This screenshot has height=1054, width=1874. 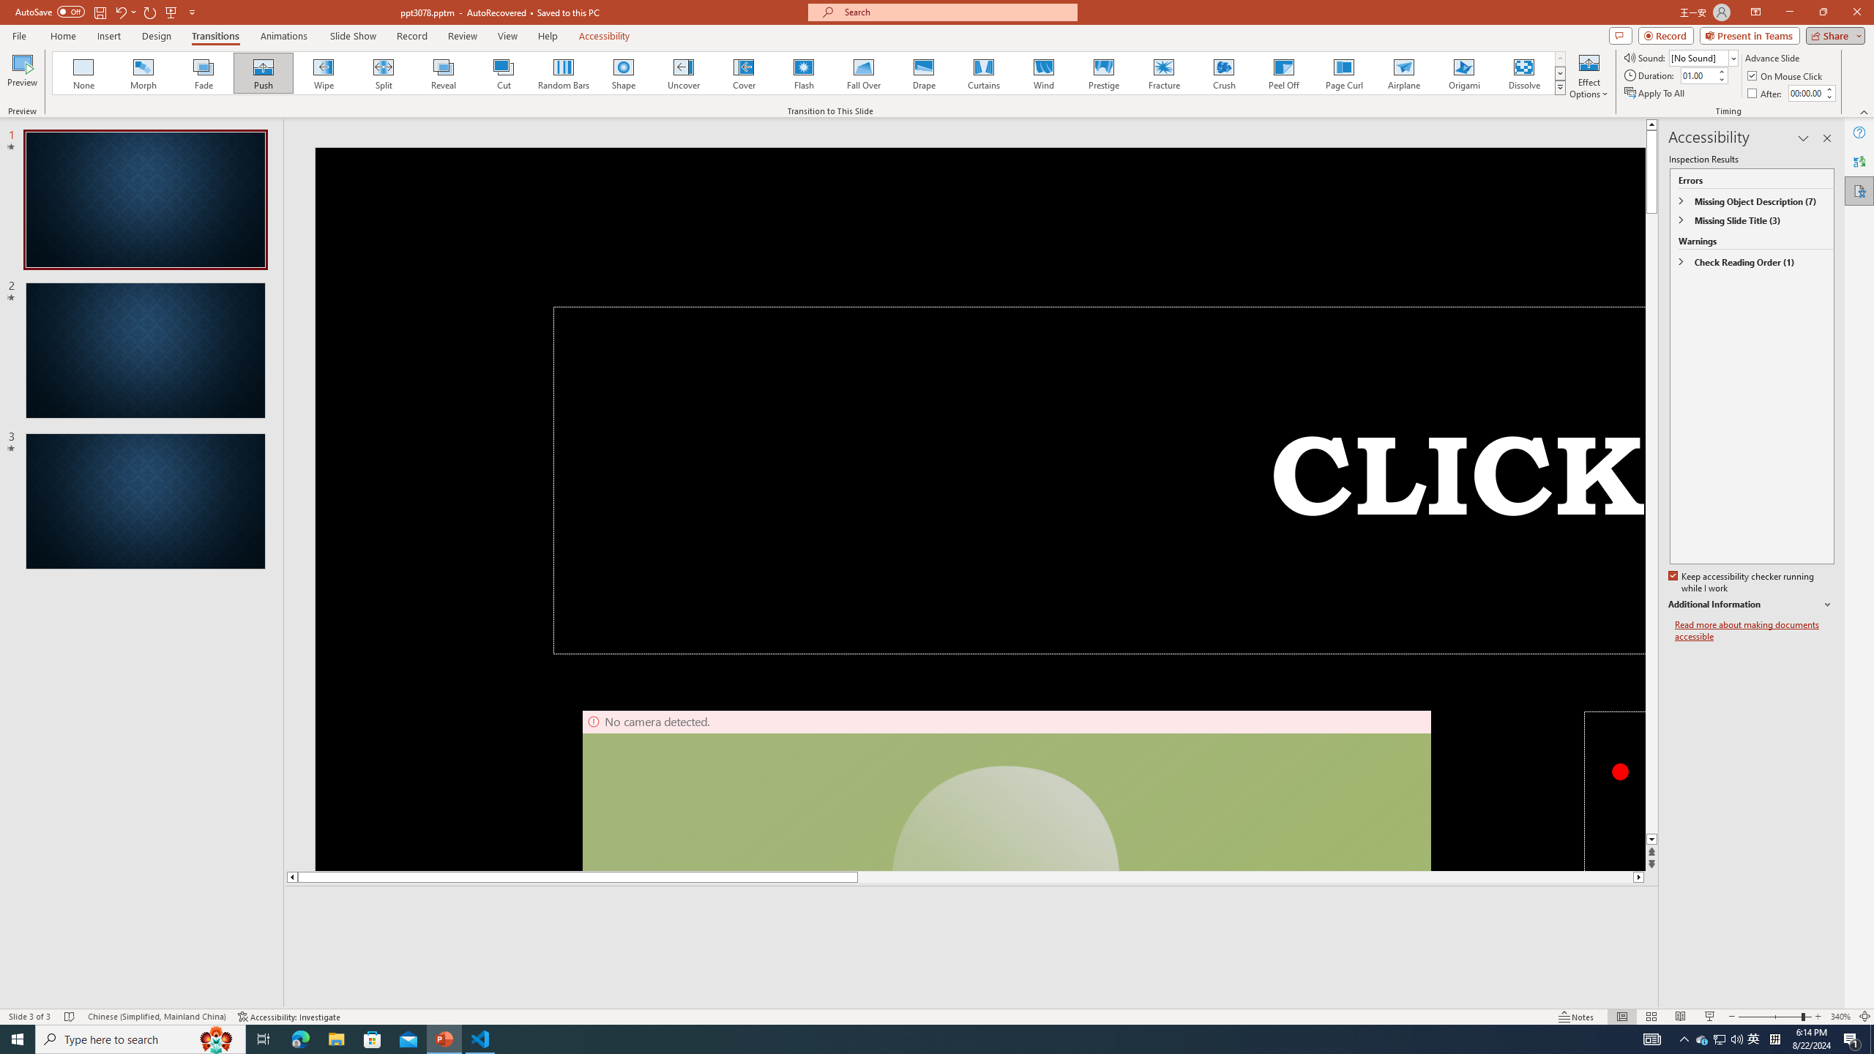 I want to click on Apply To All, so click(x=1656, y=94).